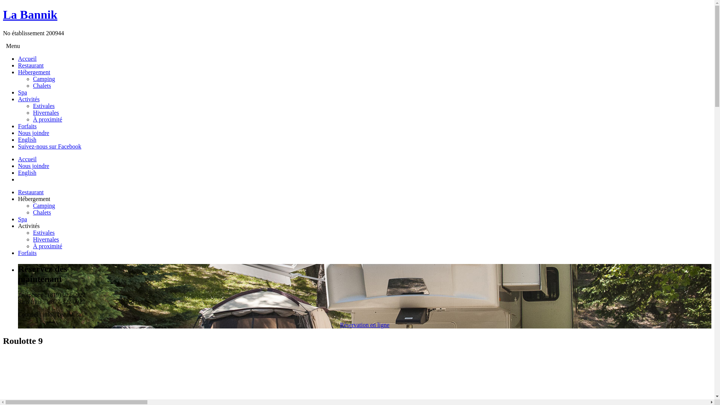  What do you see at coordinates (27, 159) in the screenshot?
I see `Accueil` at bounding box center [27, 159].